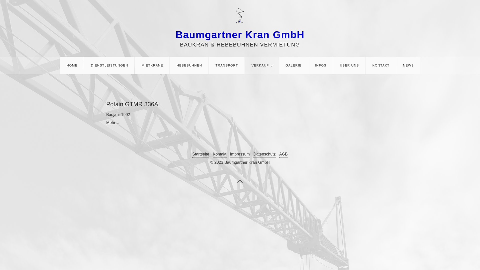 The width and height of the screenshot is (480, 270). Describe the element at coordinates (240, 35) in the screenshot. I see `Baumgartner Kran GmbH` at that location.